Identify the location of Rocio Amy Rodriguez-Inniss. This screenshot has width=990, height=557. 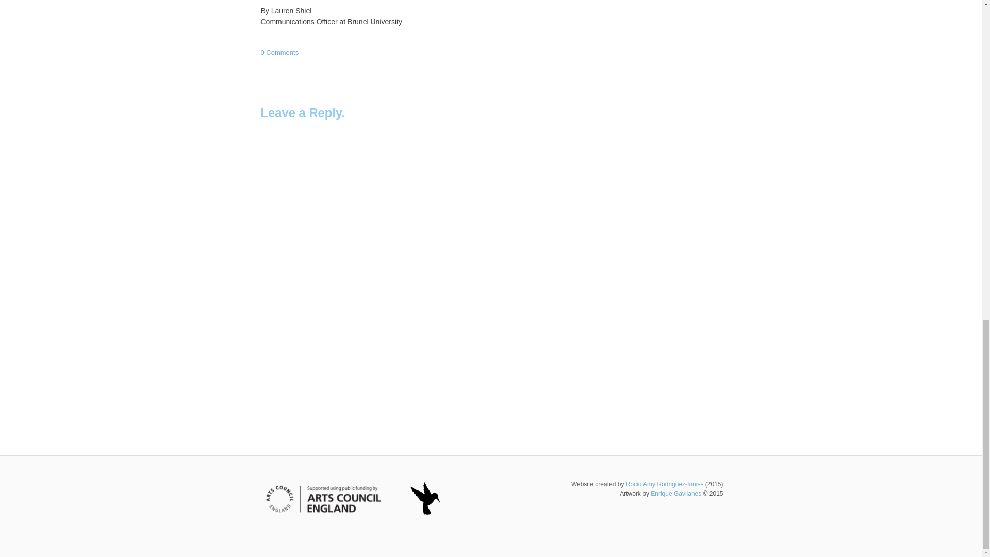
(665, 484).